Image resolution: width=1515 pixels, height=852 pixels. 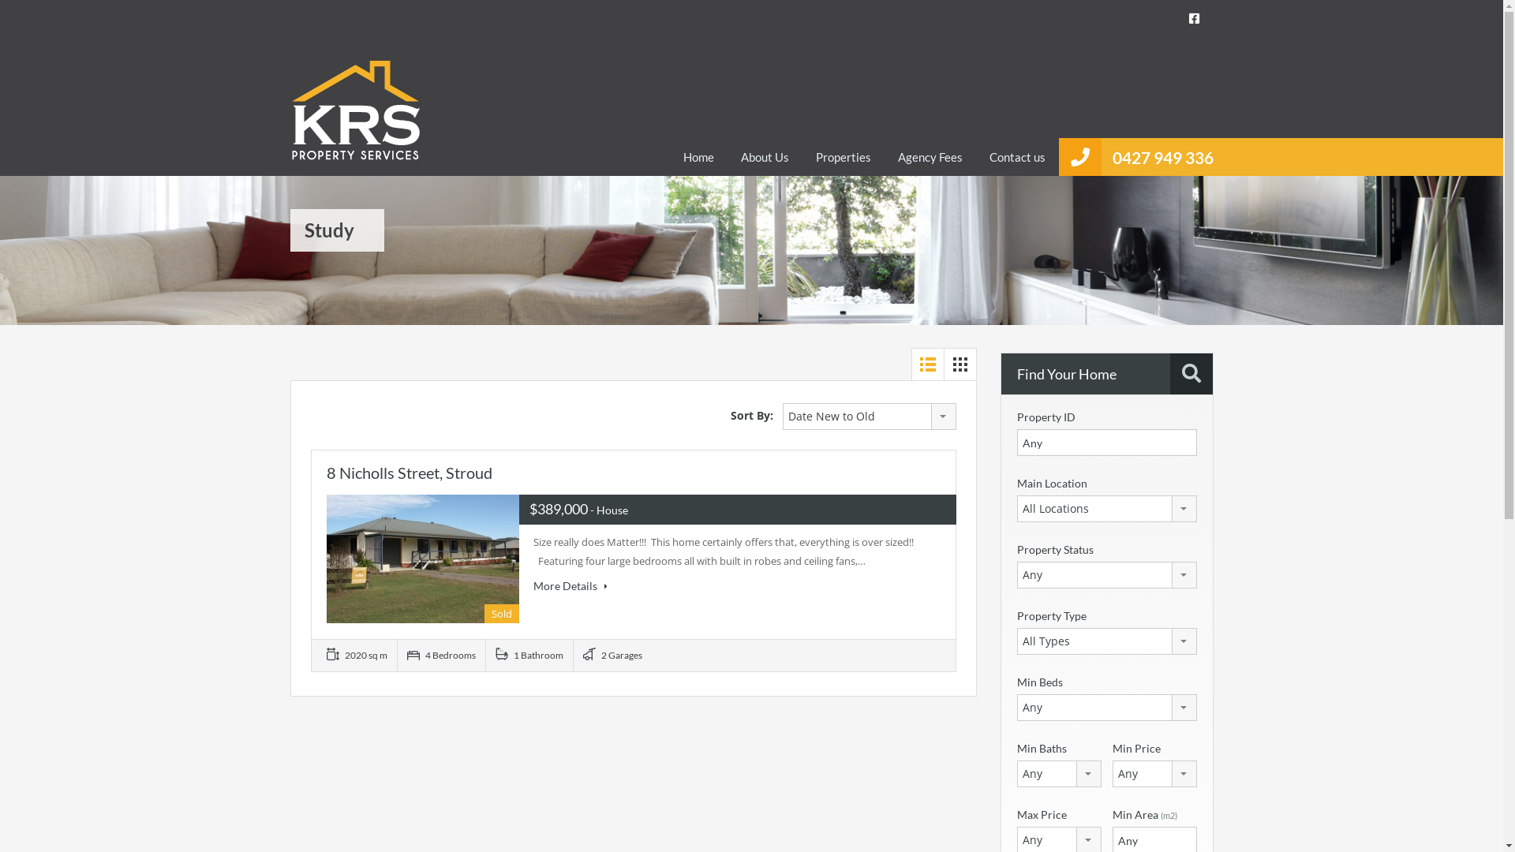 What do you see at coordinates (410, 473) in the screenshot?
I see `8 Nicholls Street, Stroud` at bounding box center [410, 473].